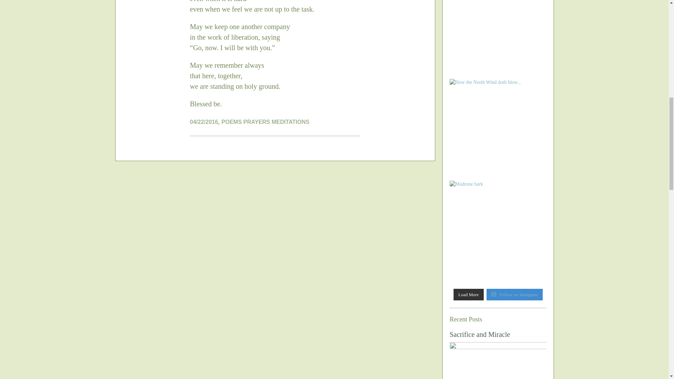  What do you see at coordinates (480, 334) in the screenshot?
I see `Sacrifice and Miracle` at bounding box center [480, 334].